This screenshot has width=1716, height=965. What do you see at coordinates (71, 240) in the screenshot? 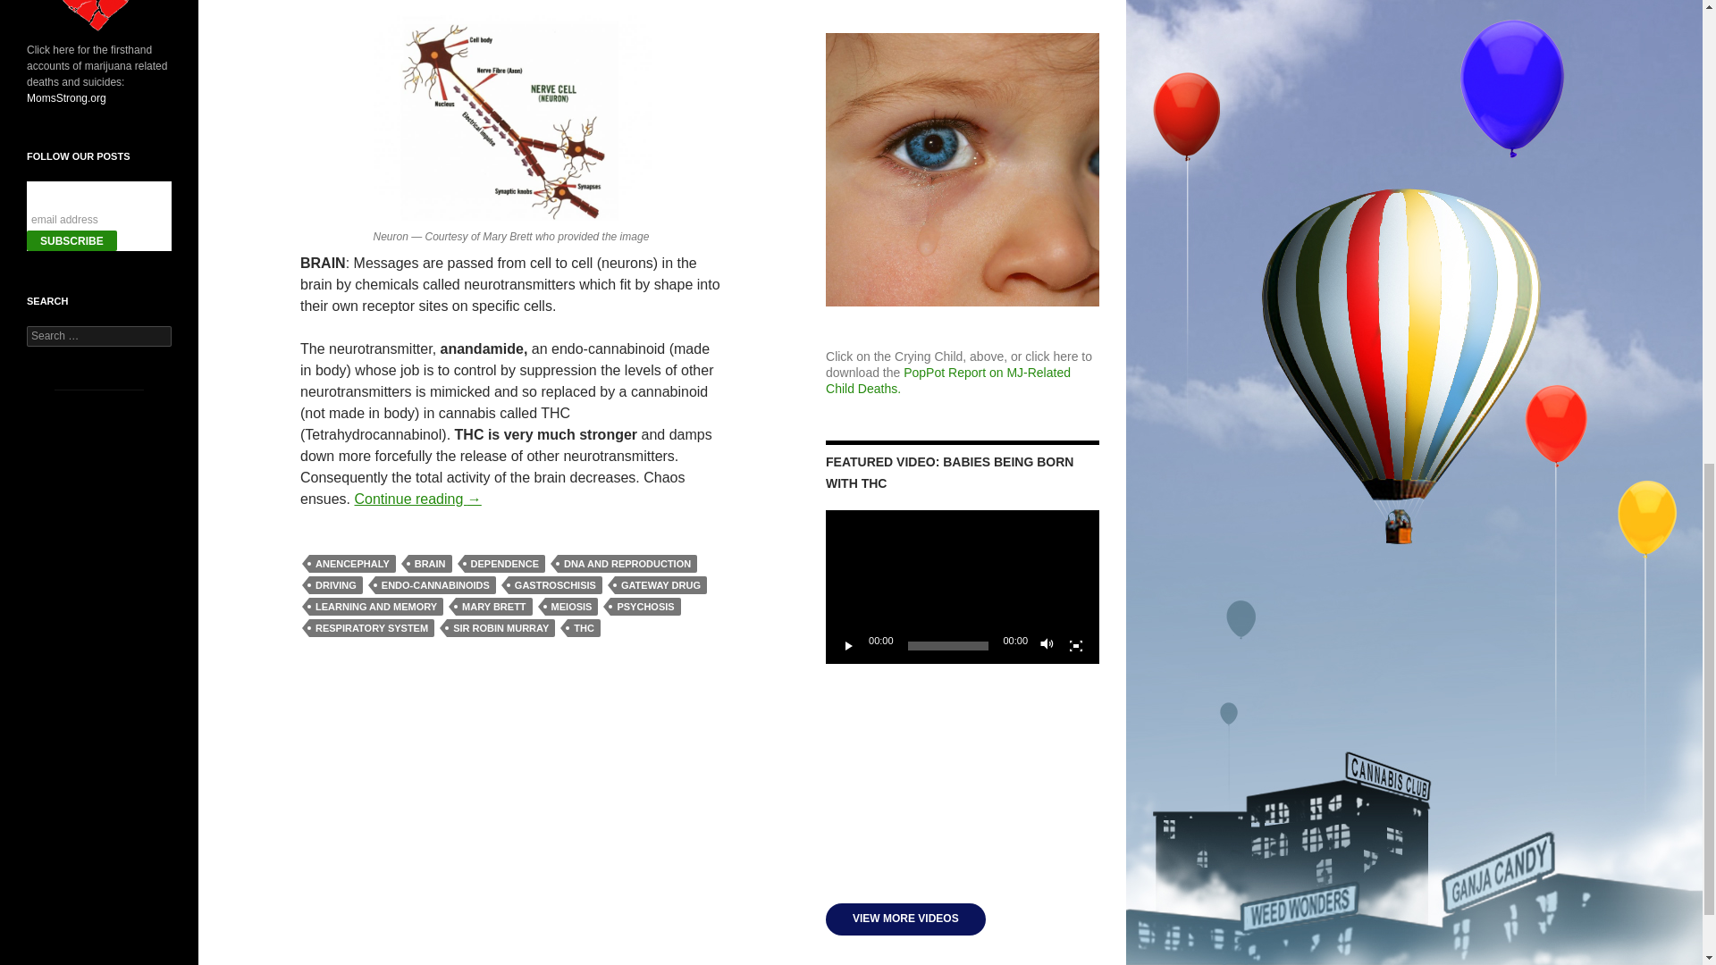
I see `Subscribe` at bounding box center [71, 240].